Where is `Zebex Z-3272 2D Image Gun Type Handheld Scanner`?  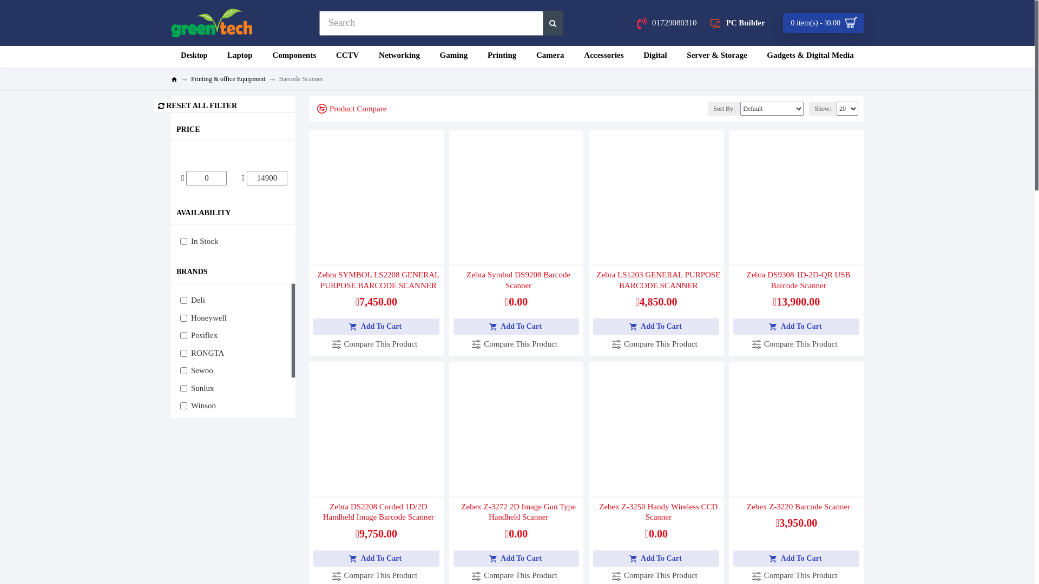
Zebex Z-3272 2D Image Gun Type Handheld Scanner is located at coordinates (518, 513).